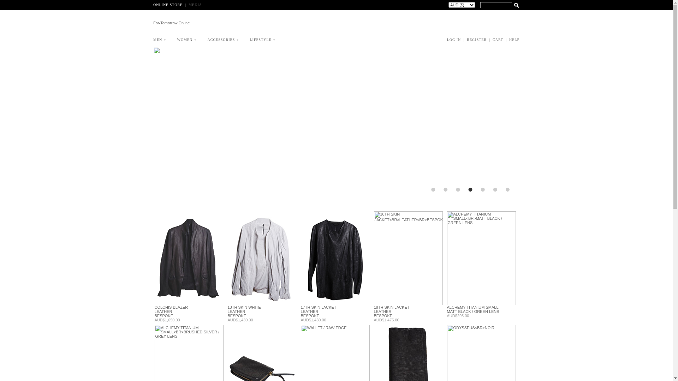 Image resolution: width=678 pixels, height=381 pixels. Describe the element at coordinates (499, 40) in the screenshot. I see `CART` at that location.